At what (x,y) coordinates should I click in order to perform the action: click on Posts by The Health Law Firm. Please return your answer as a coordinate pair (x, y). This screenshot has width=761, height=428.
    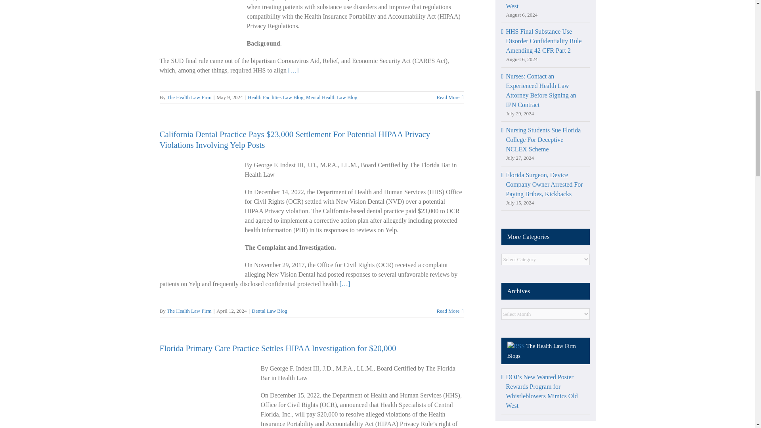
    Looking at the image, I should click on (189, 311).